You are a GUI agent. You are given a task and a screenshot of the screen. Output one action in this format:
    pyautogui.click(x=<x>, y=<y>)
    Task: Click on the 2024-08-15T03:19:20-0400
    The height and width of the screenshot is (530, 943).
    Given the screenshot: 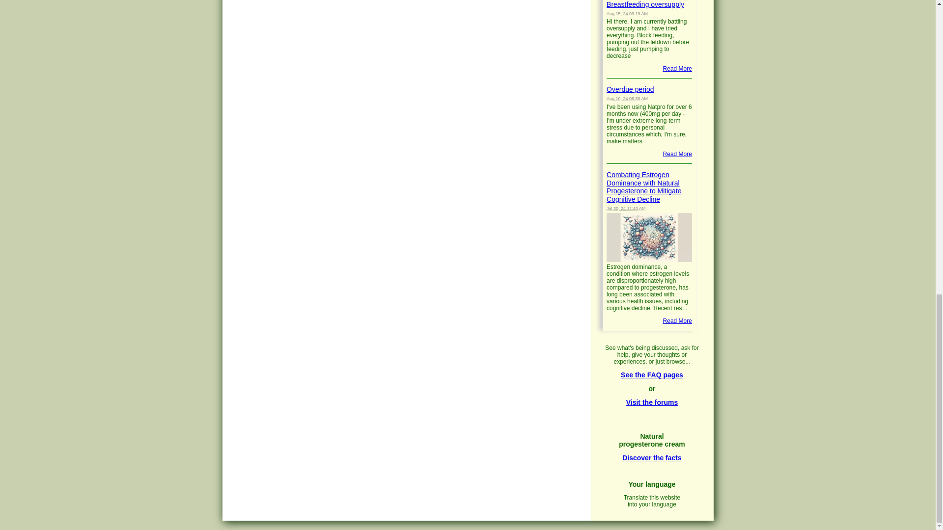 What is the action you would take?
    pyautogui.click(x=627, y=14)
    